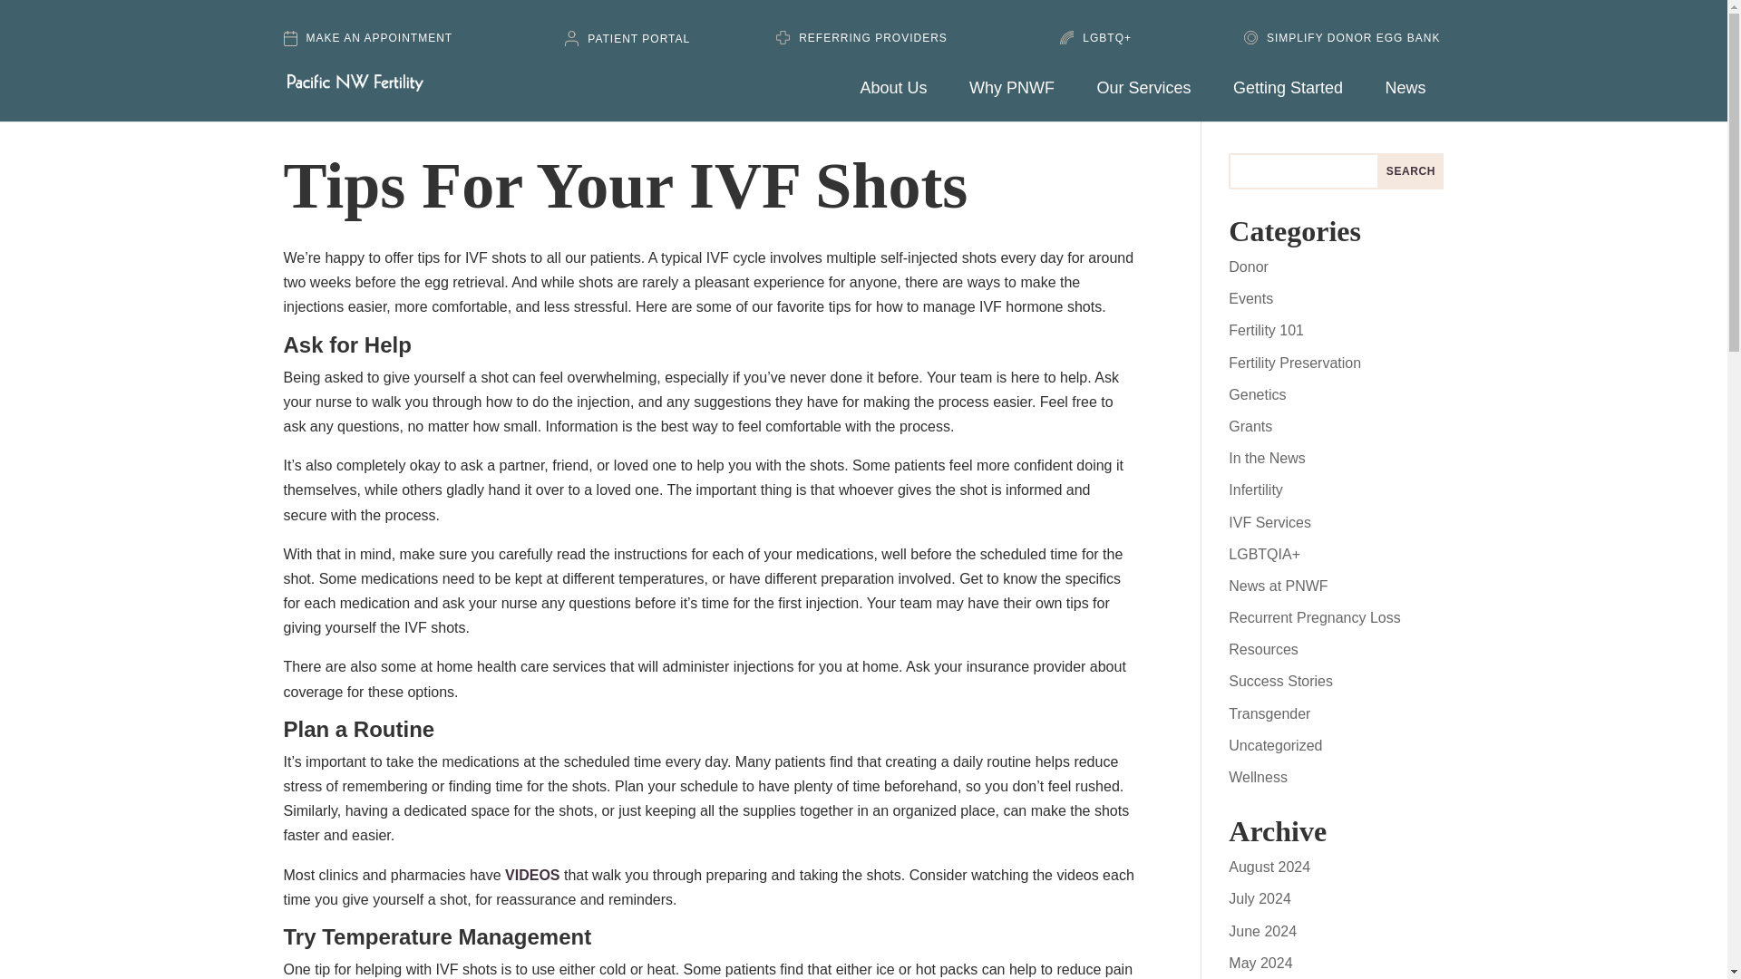 Image resolution: width=1741 pixels, height=979 pixels. I want to click on PATIENT PORTAL, so click(627, 43).